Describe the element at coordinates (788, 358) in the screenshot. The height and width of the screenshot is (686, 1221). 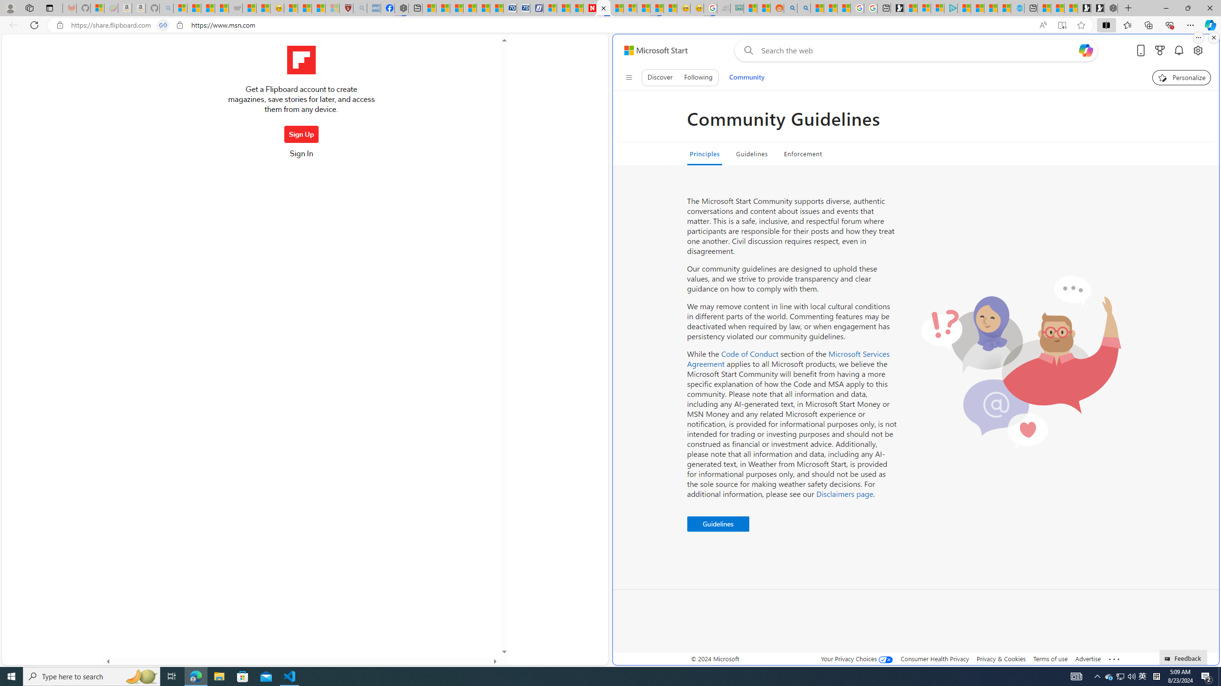
I see `Microsoft Services Agreement` at that location.